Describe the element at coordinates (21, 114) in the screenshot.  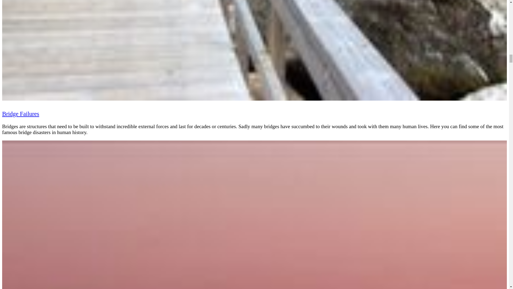
I see `Bridge Failures` at that location.